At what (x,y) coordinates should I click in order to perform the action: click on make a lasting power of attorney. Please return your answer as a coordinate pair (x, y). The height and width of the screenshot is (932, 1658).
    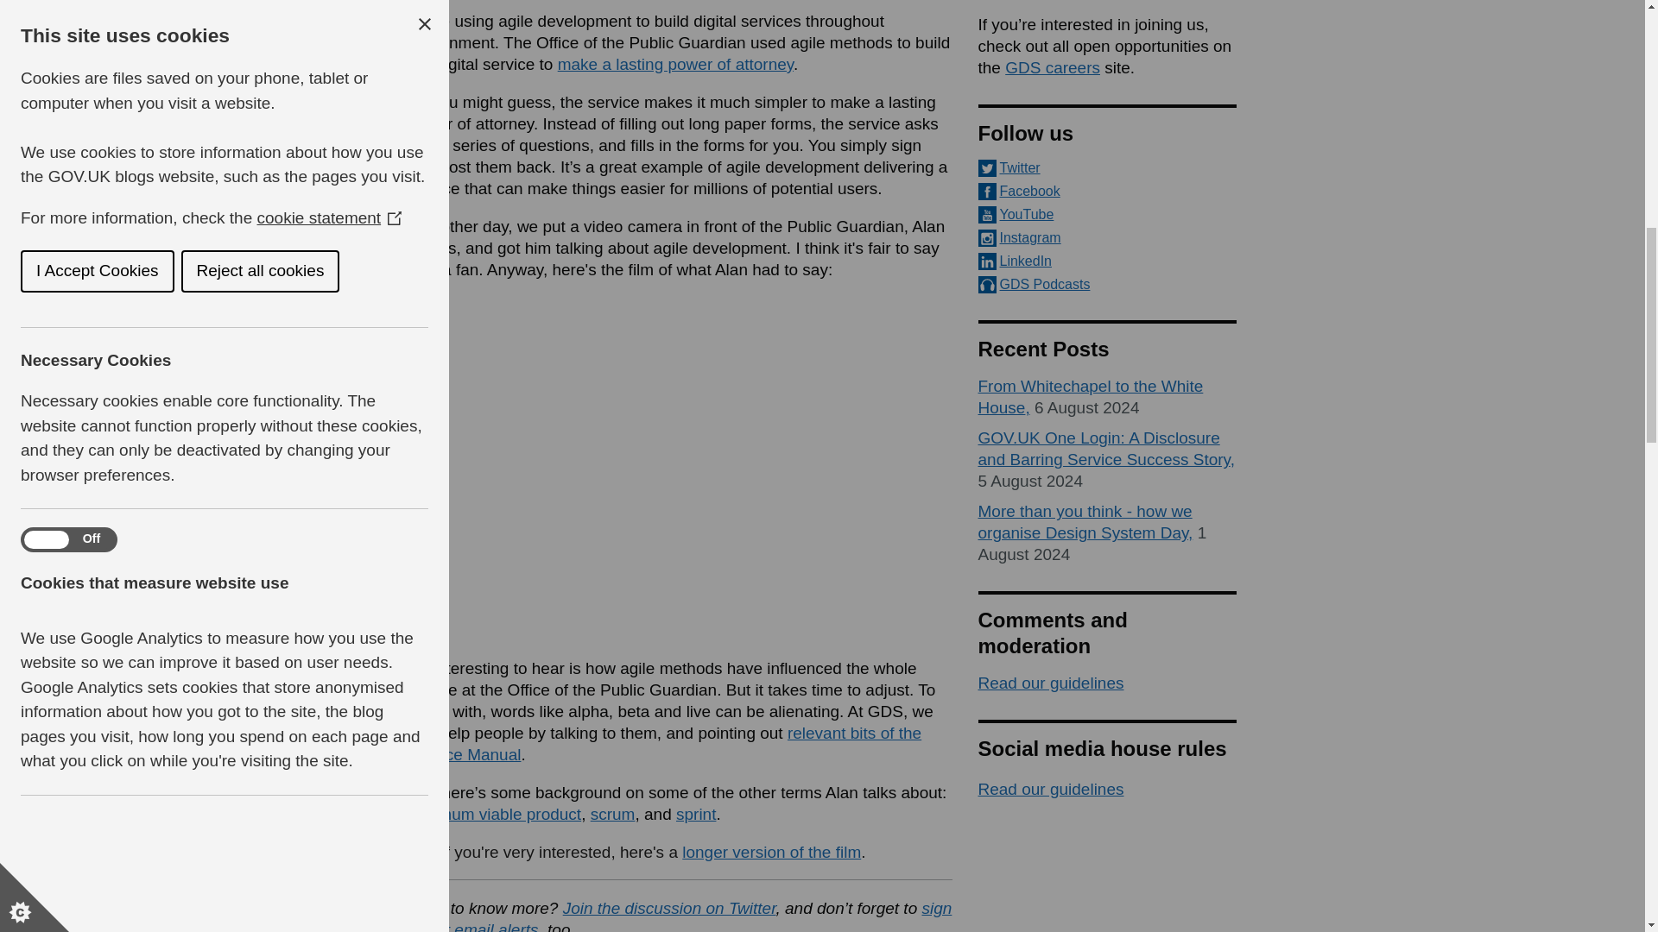
    Looking at the image, I should click on (675, 64).